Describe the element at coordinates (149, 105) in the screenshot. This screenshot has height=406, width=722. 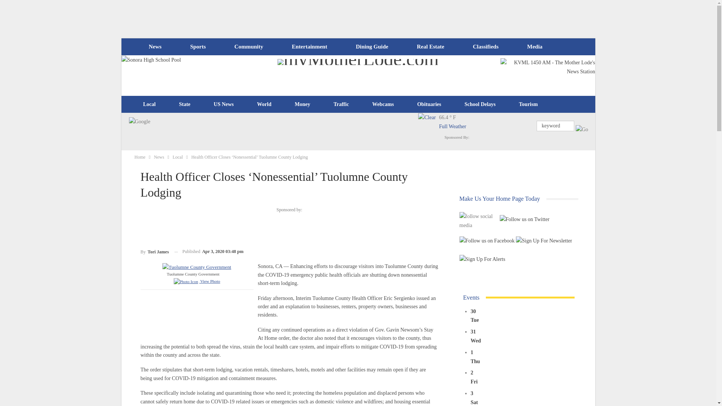
I see `Local` at that location.